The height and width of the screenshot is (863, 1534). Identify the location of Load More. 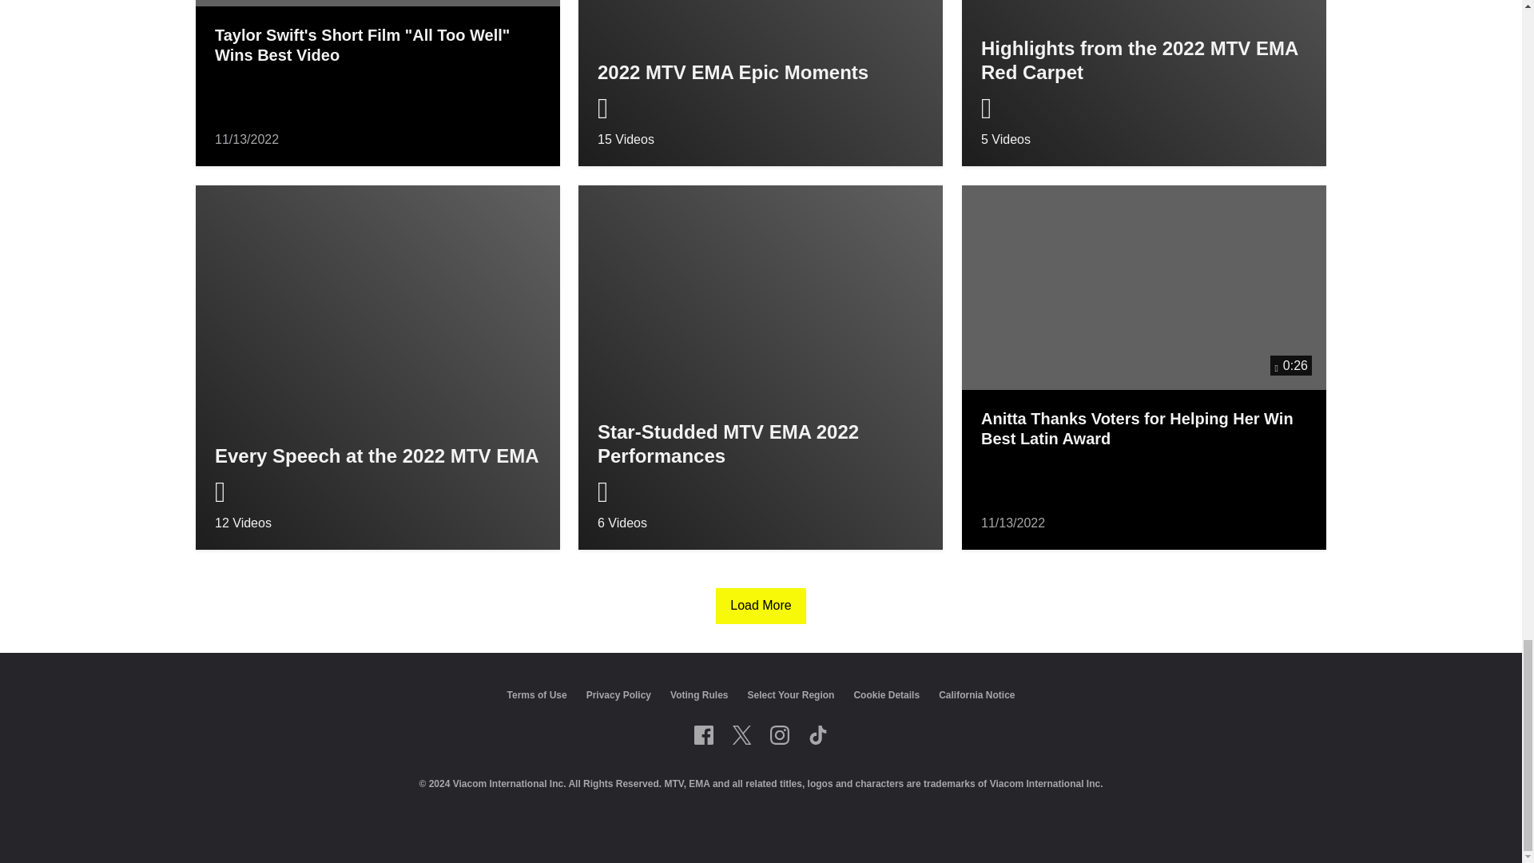
(703, 735).